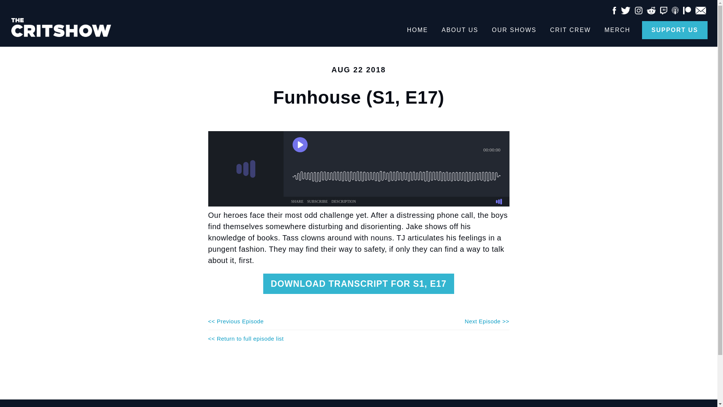  Describe the element at coordinates (417, 30) in the screenshot. I see `HOME` at that location.